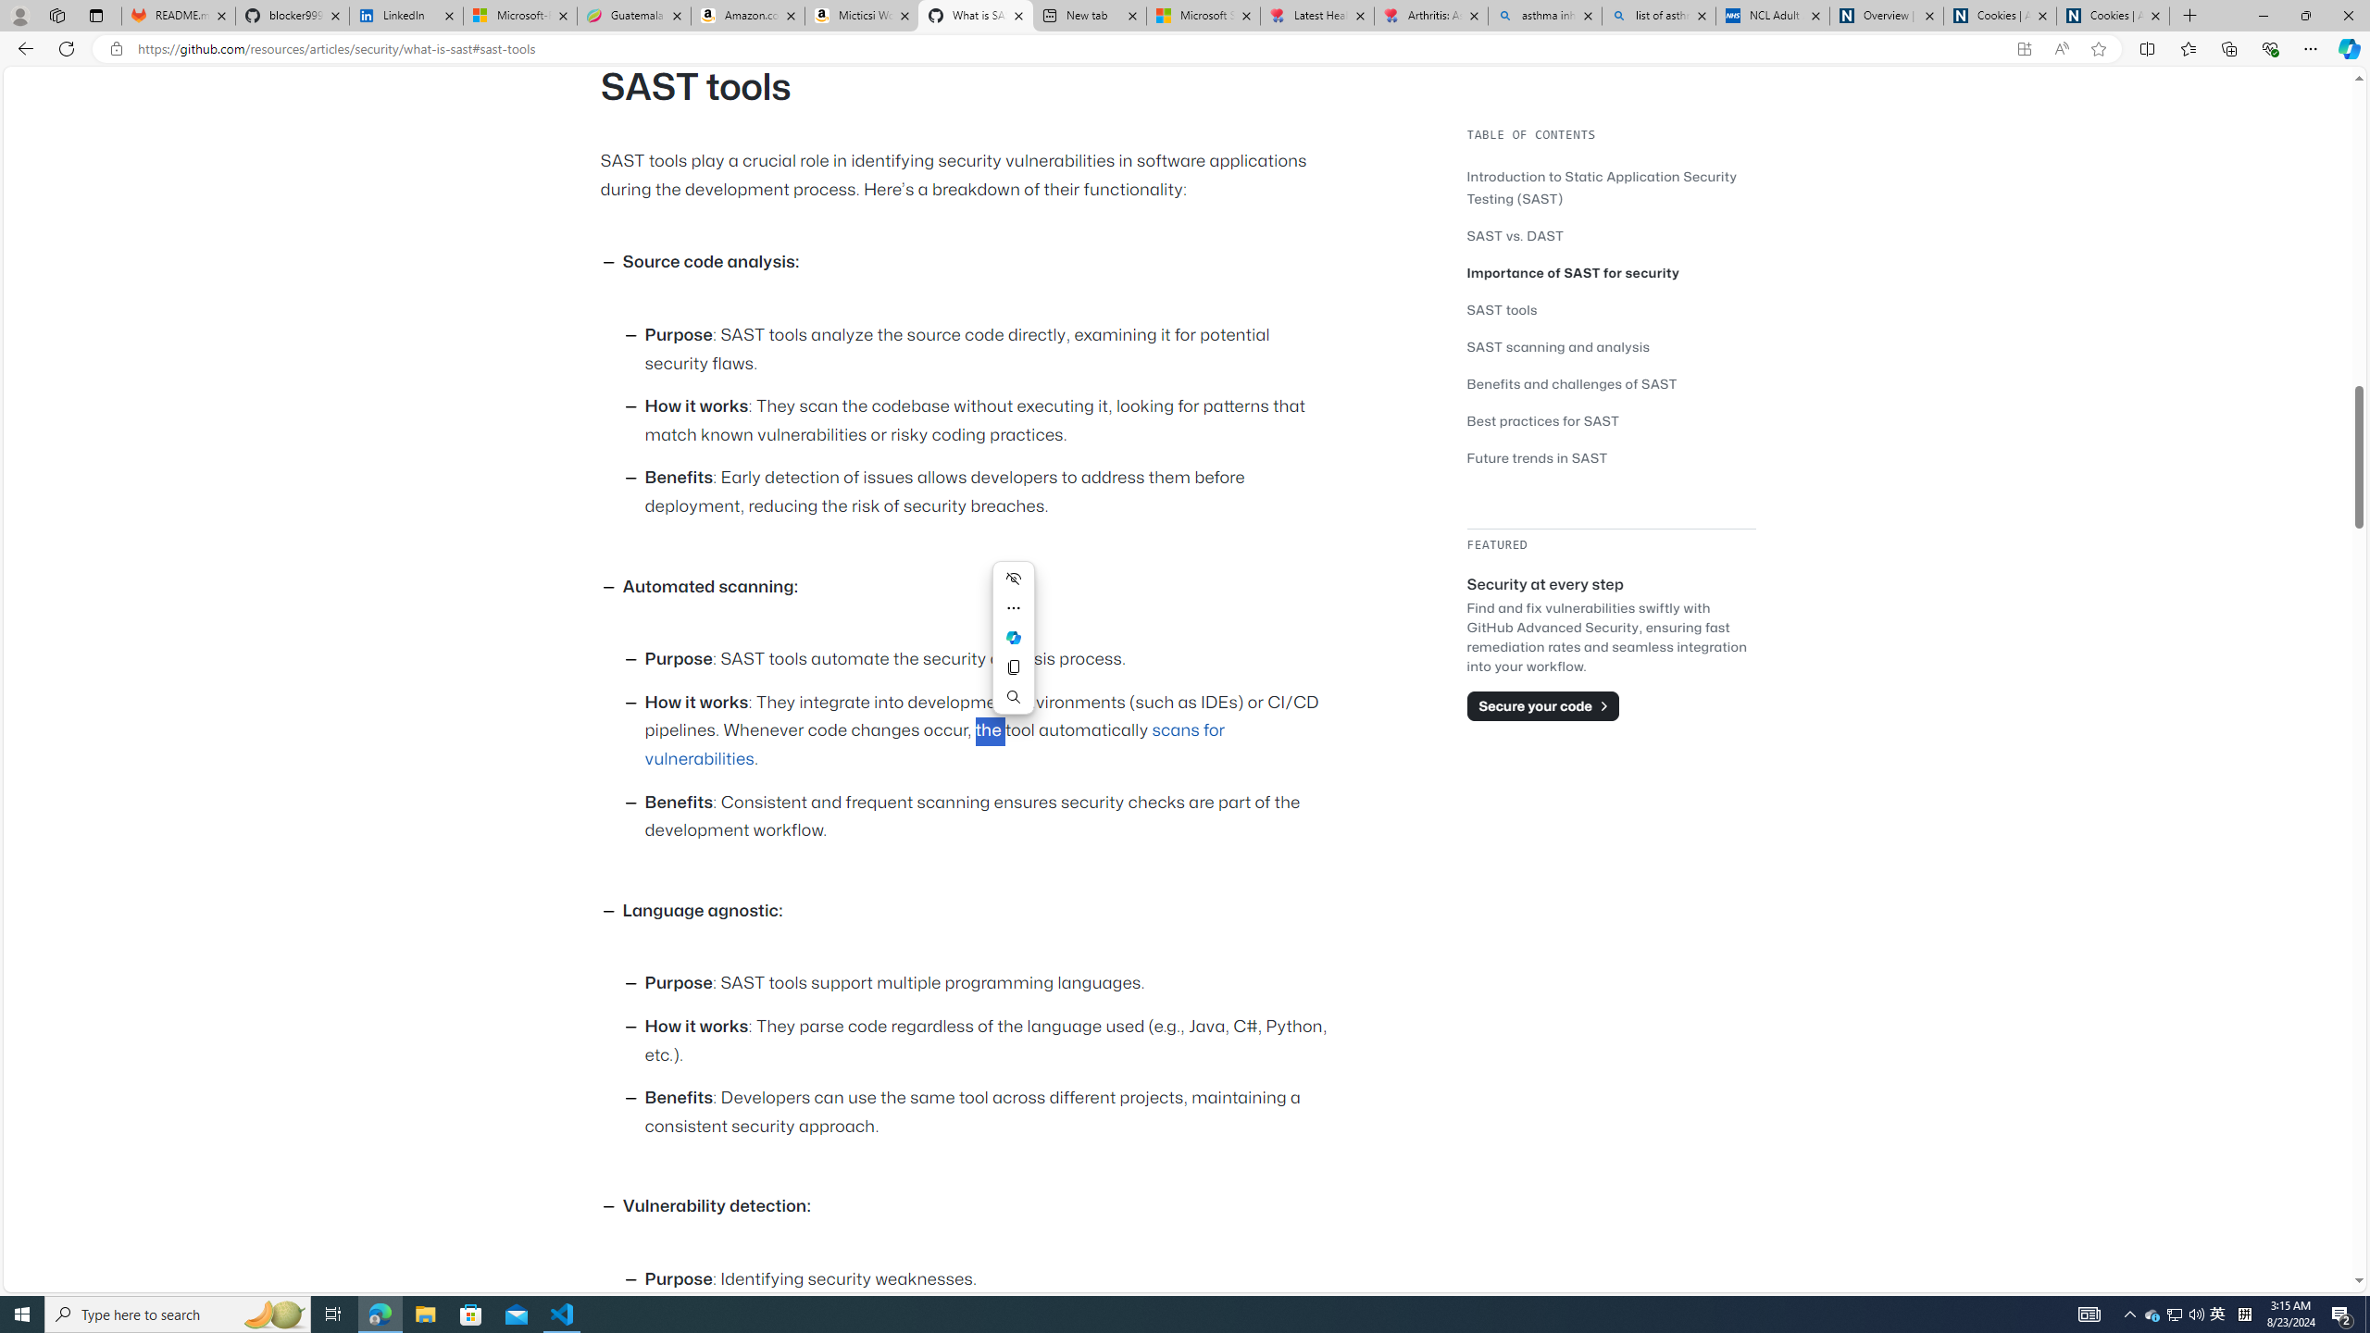  I want to click on Cookies | About | NICE, so click(2113, 16).